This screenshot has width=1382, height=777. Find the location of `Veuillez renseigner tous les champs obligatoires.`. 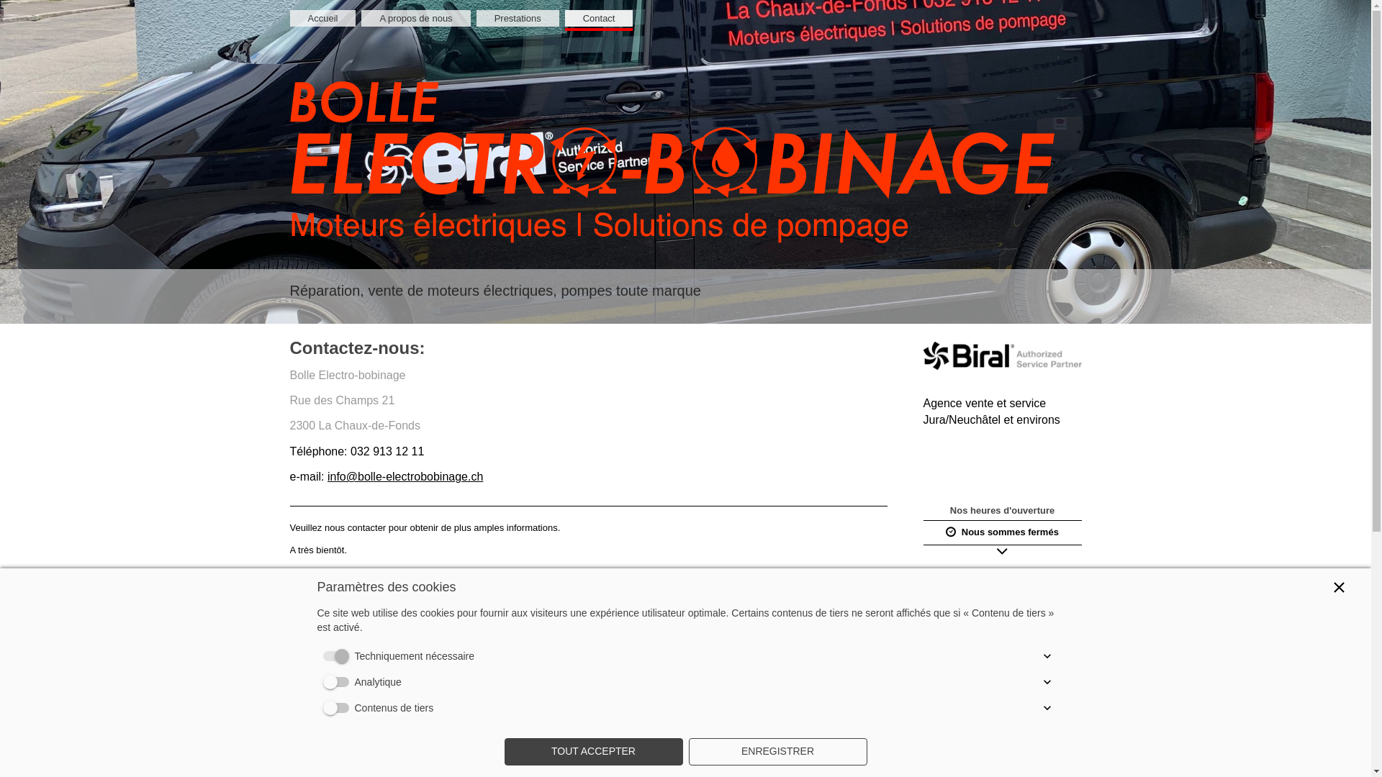

Veuillez renseigner tous les champs obligatoires. is located at coordinates (706, 642).